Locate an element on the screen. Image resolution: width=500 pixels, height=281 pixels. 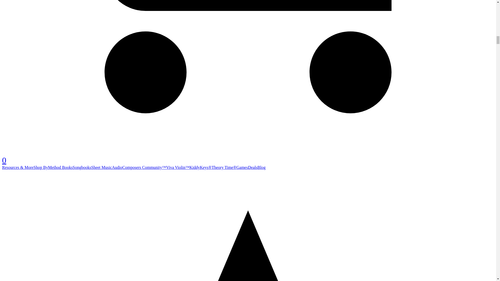
Method Books is located at coordinates (60, 168).